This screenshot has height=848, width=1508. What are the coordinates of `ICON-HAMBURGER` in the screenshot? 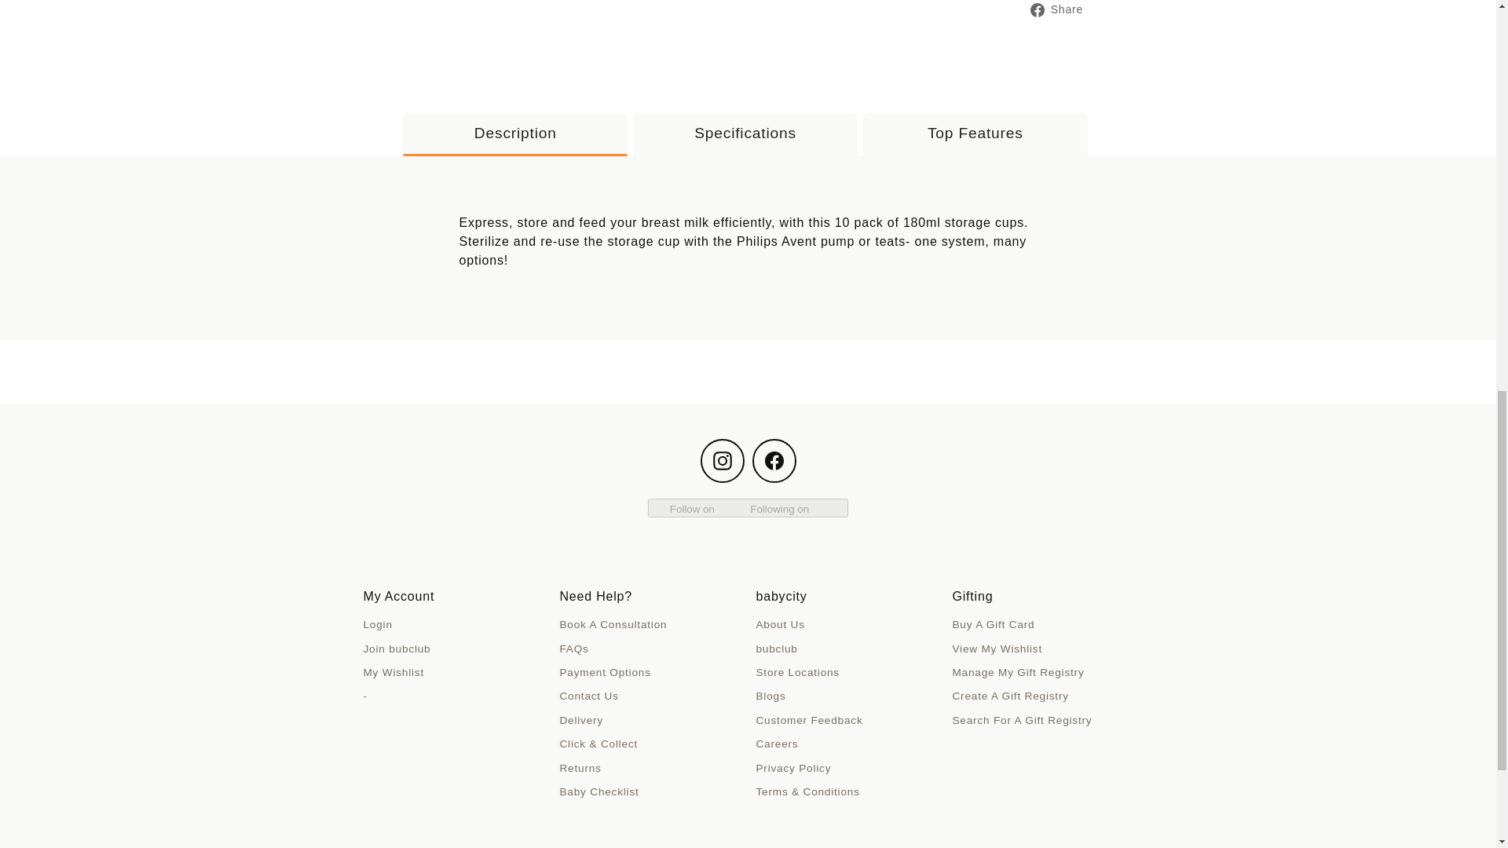 It's located at (135, 49).